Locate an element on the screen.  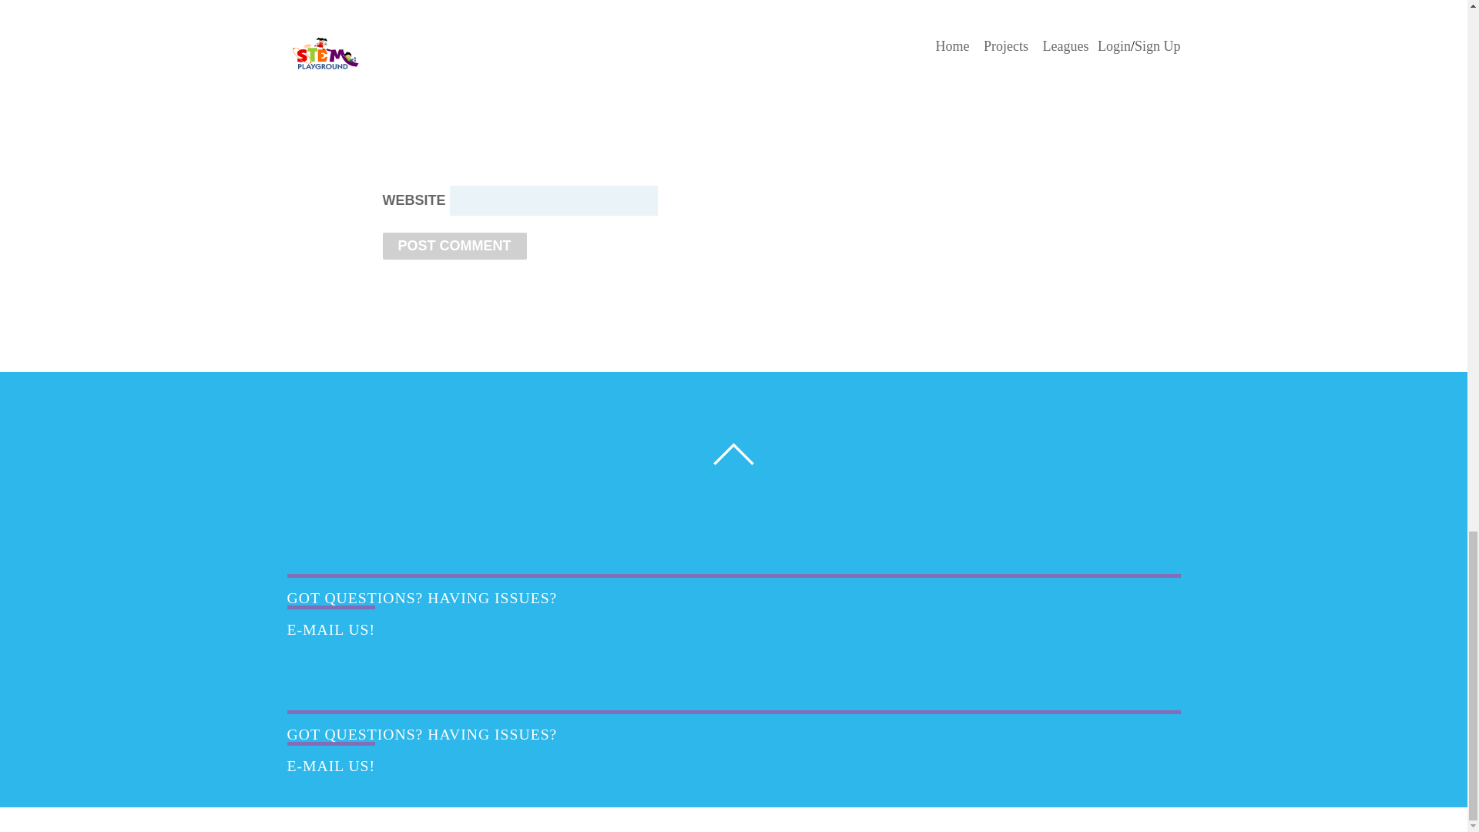
Post Comment is located at coordinates (454, 246).